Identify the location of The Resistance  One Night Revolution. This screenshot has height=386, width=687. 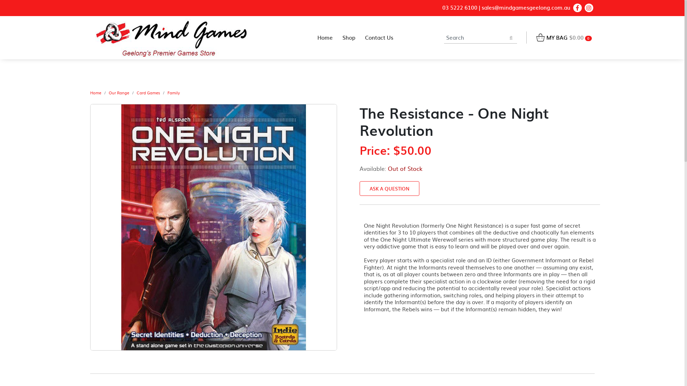
(214, 227).